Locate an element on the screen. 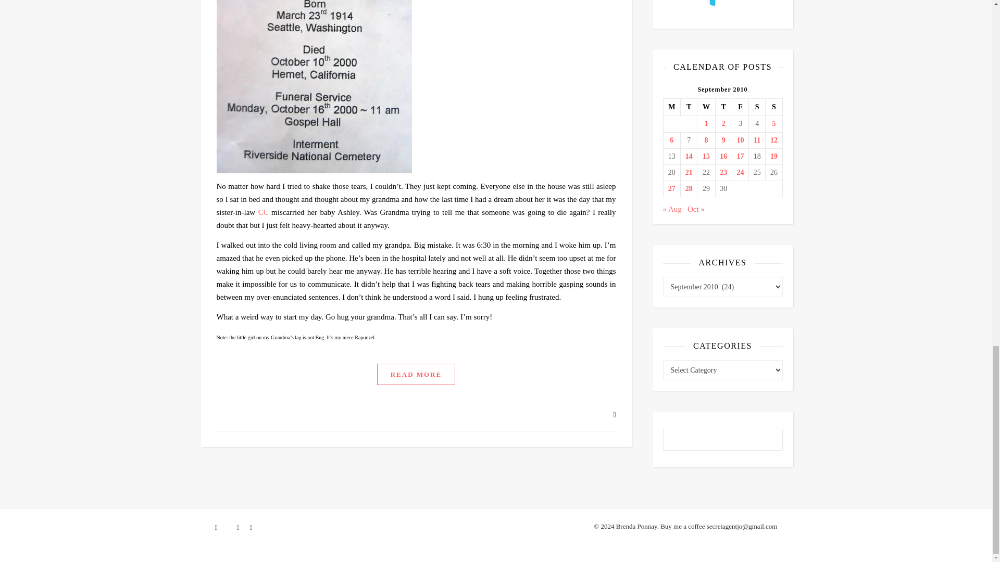 The width and height of the screenshot is (1000, 562). Friday is located at coordinates (740, 107).